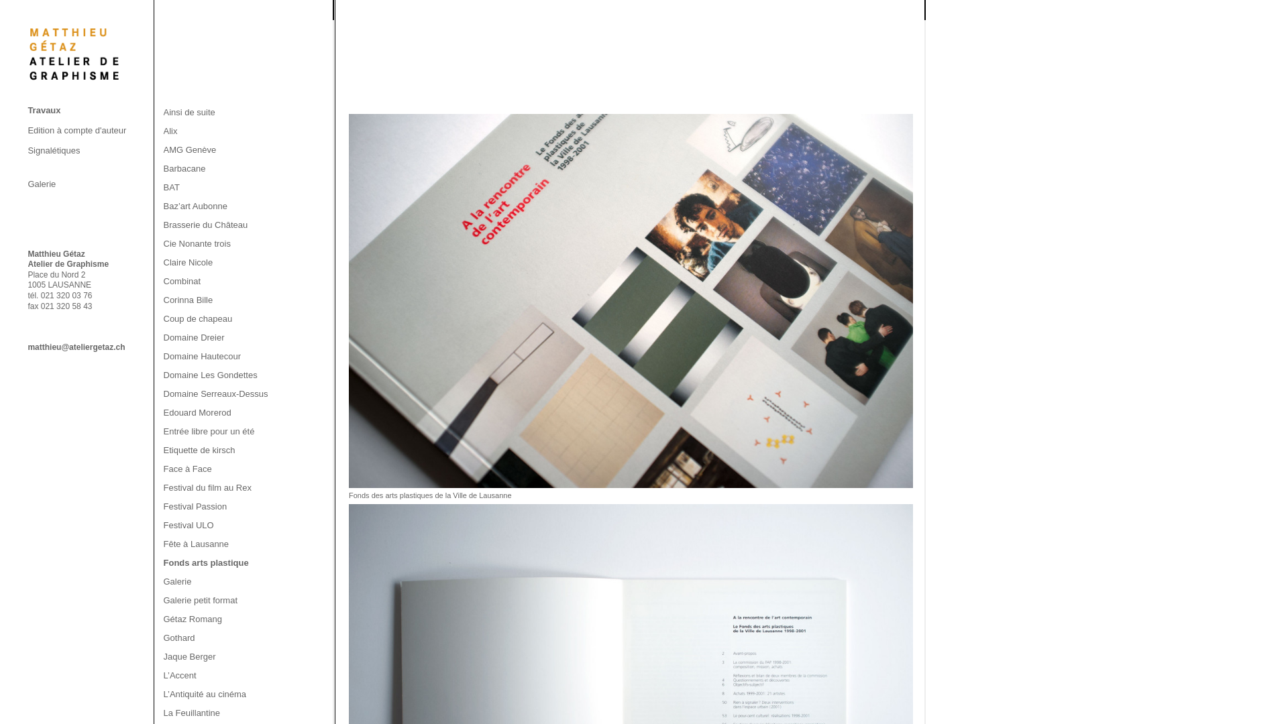 The image size is (1288, 724). Describe the element at coordinates (201, 601) in the screenshot. I see `Galerie petit format` at that location.